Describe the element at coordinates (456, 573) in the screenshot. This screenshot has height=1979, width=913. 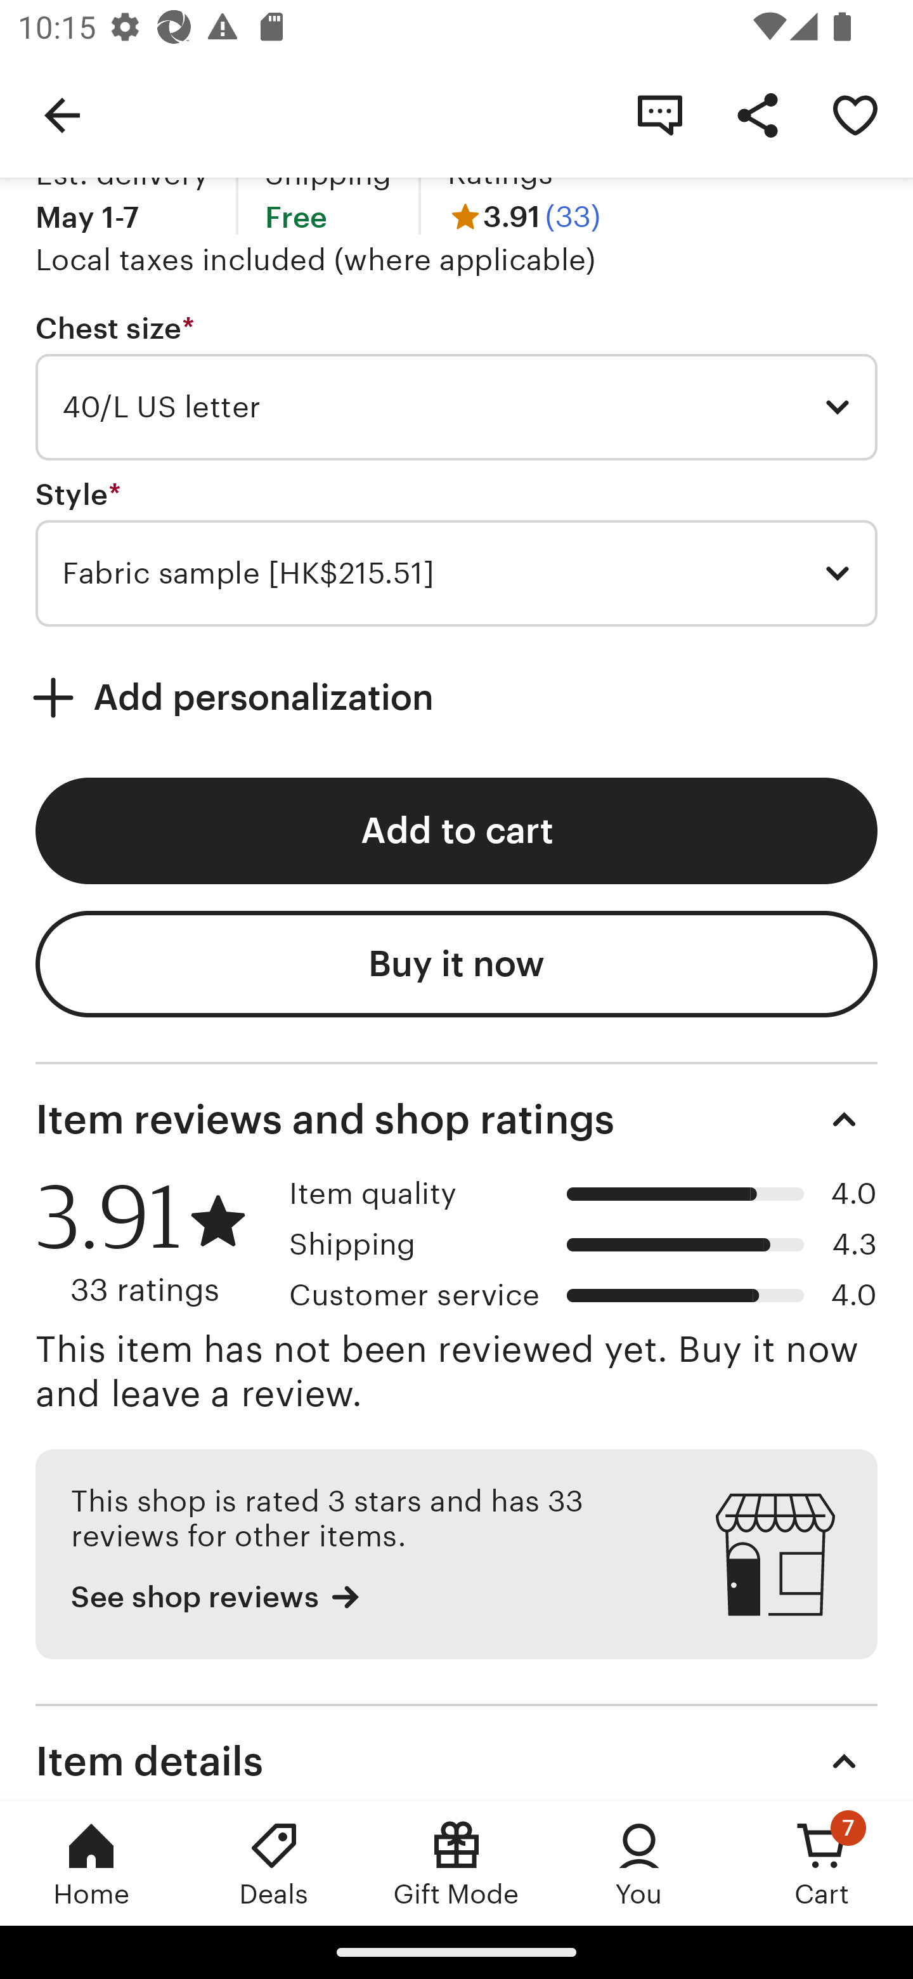
I see `Fabric sample [HK$215.51]` at that location.